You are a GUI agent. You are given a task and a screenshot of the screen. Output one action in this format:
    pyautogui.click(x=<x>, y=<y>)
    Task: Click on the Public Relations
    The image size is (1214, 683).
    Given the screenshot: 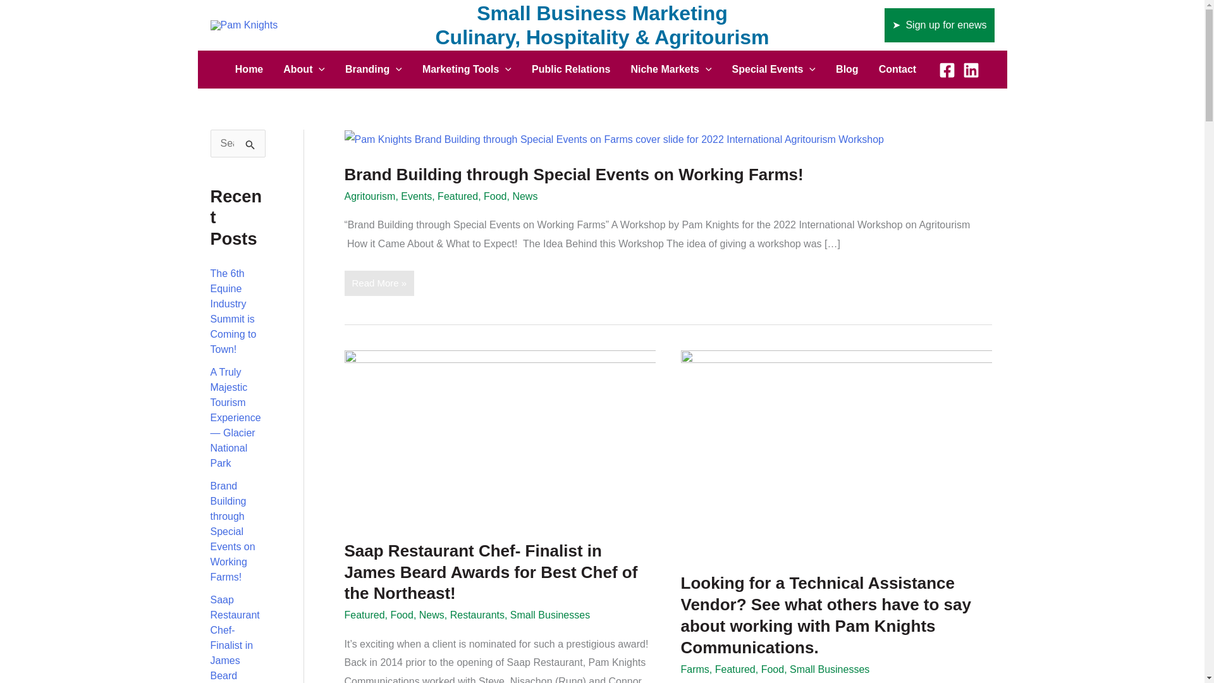 What is the action you would take?
    pyautogui.click(x=571, y=70)
    